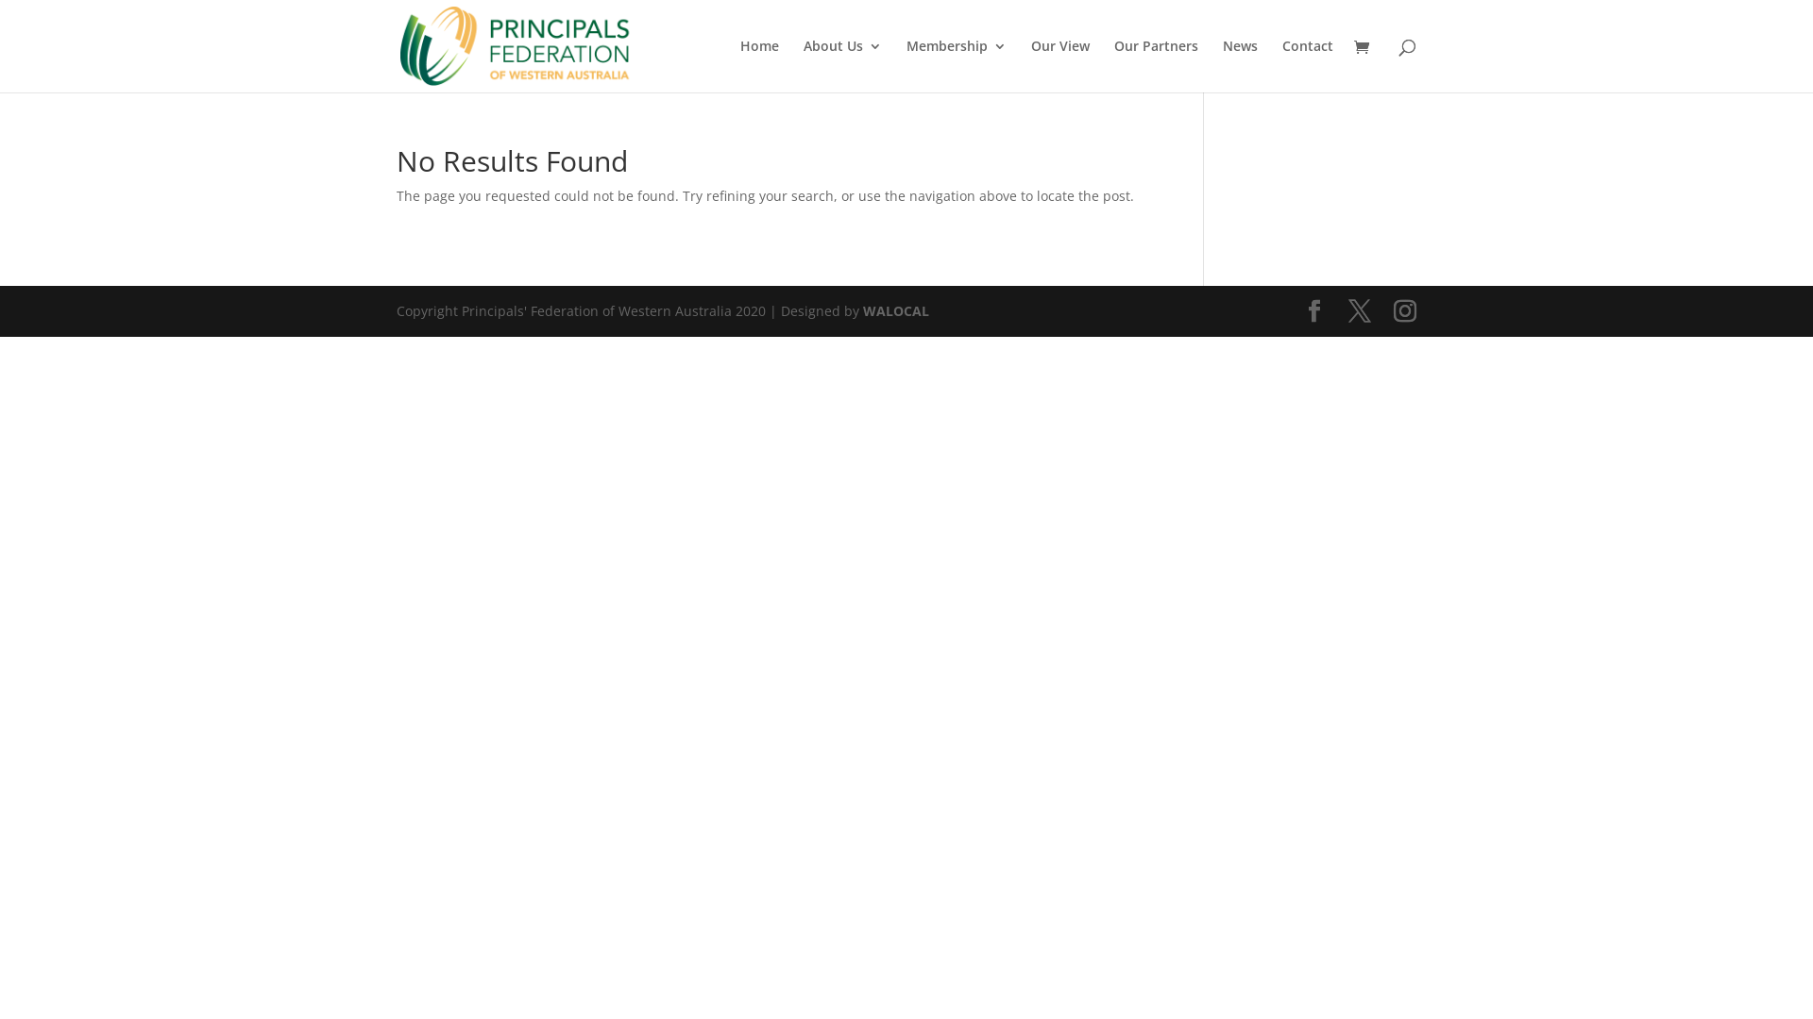 The height and width of the screenshot is (1019, 1813). What do you see at coordinates (1241, 66) in the screenshot?
I see `News` at bounding box center [1241, 66].